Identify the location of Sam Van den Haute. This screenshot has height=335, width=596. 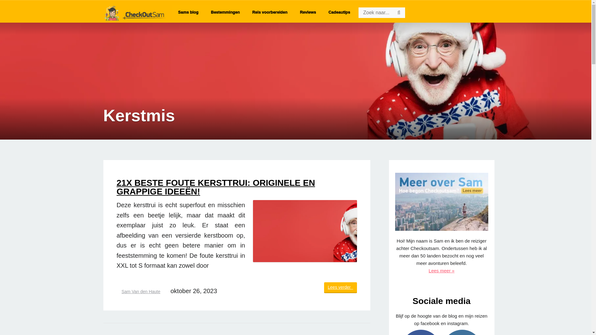
(141, 292).